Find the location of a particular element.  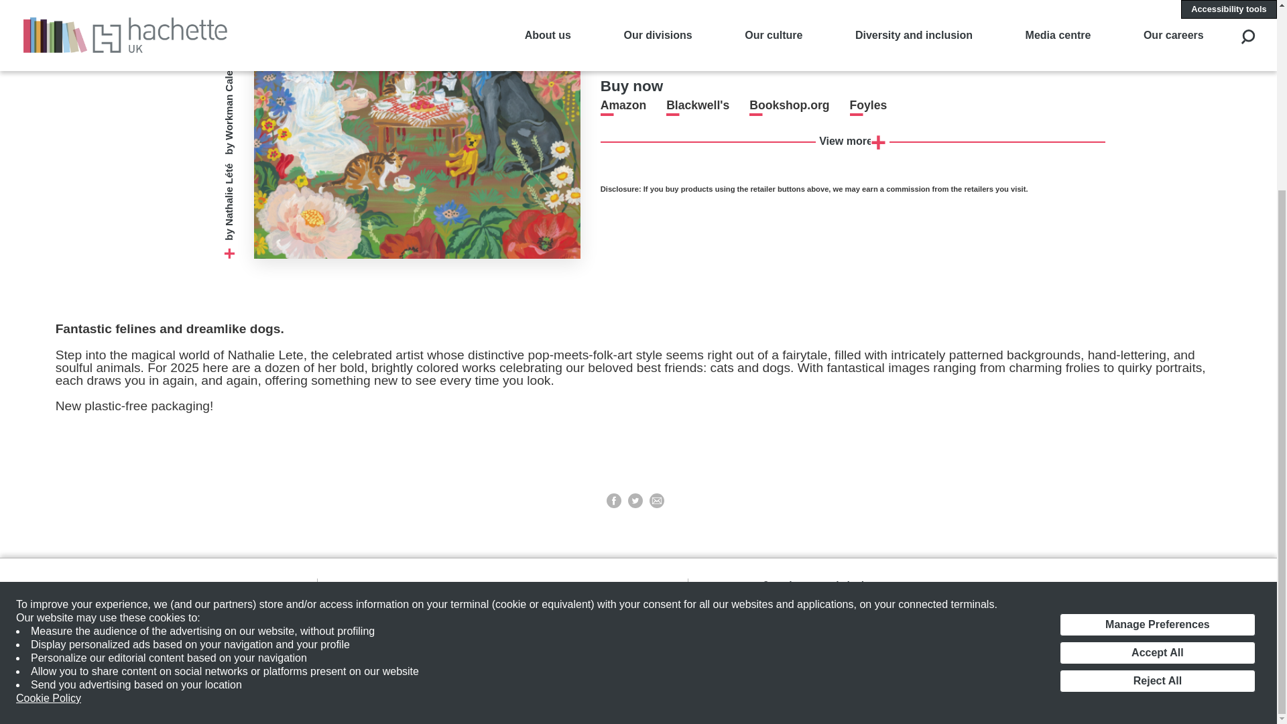

Cookie Policy is located at coordinates (48, 449).